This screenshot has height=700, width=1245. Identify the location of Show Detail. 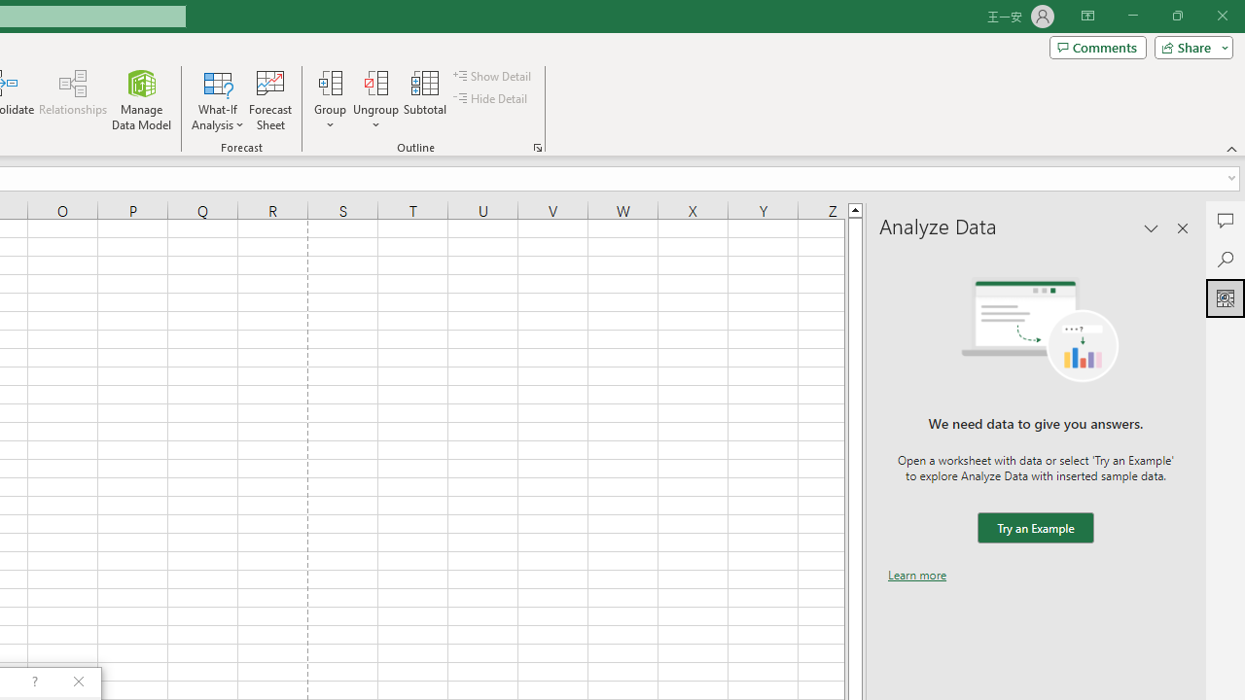
(493, 76).